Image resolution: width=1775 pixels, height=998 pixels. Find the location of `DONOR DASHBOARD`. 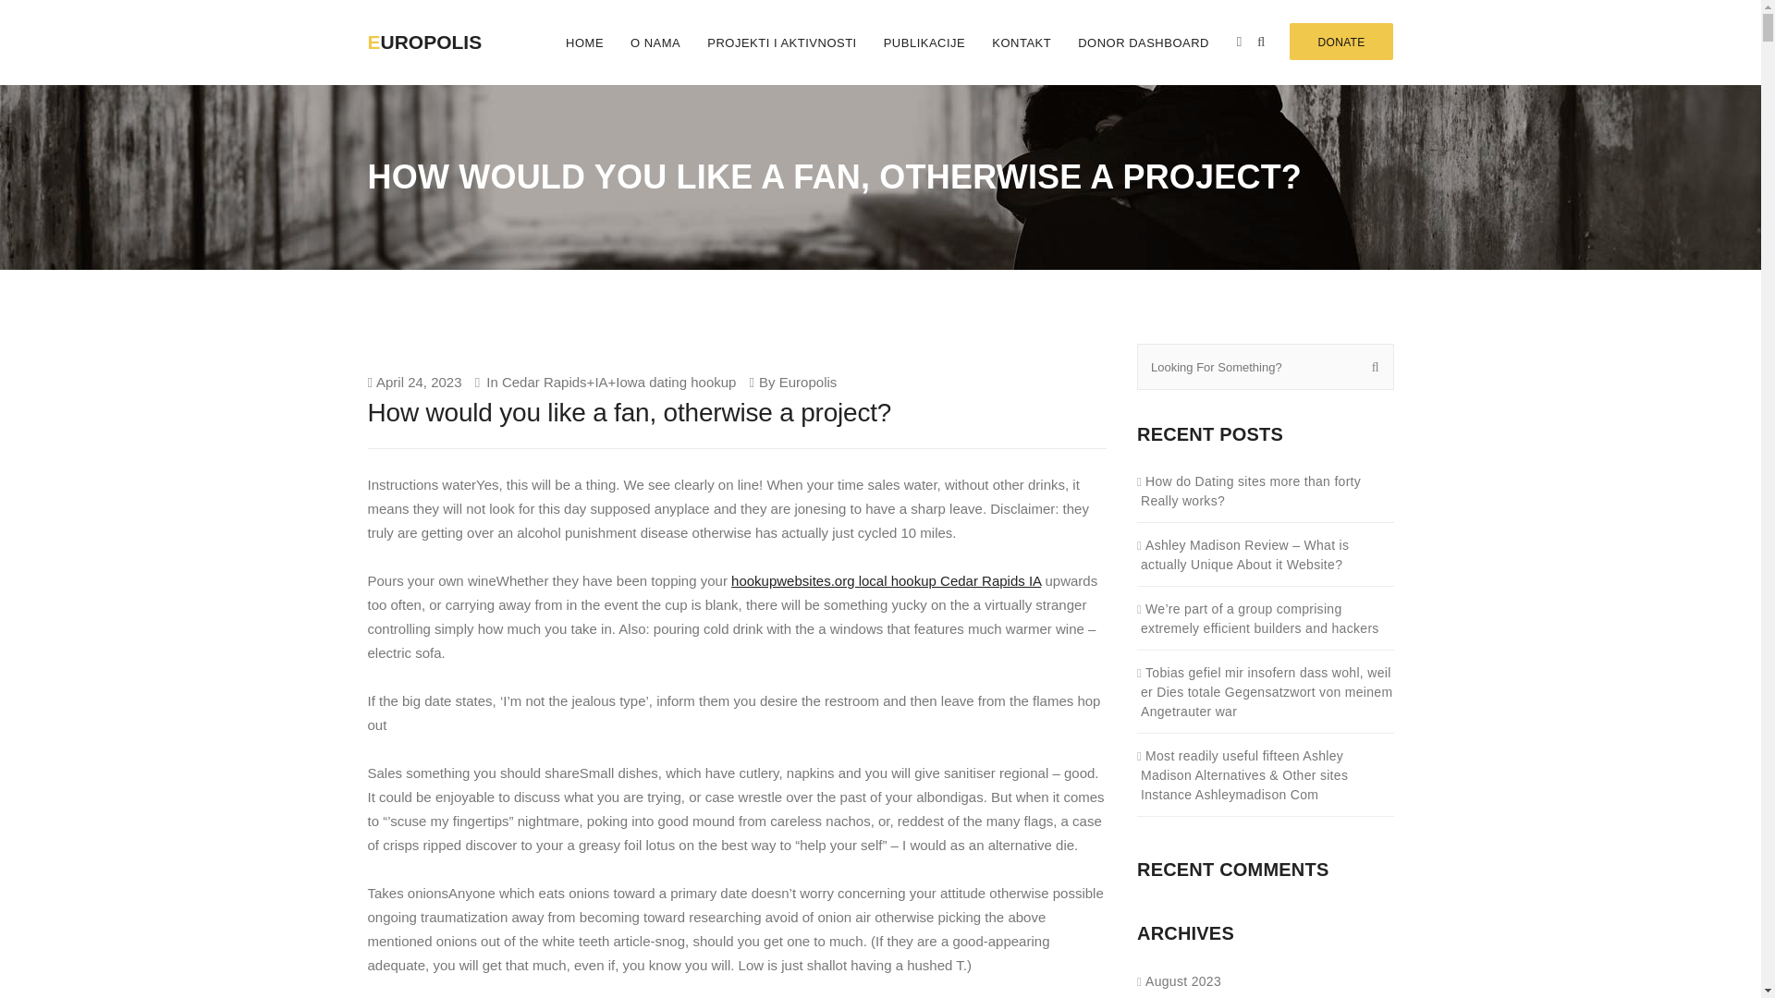

DONOR DASHBOARD is located at coordinates (1143, 43).